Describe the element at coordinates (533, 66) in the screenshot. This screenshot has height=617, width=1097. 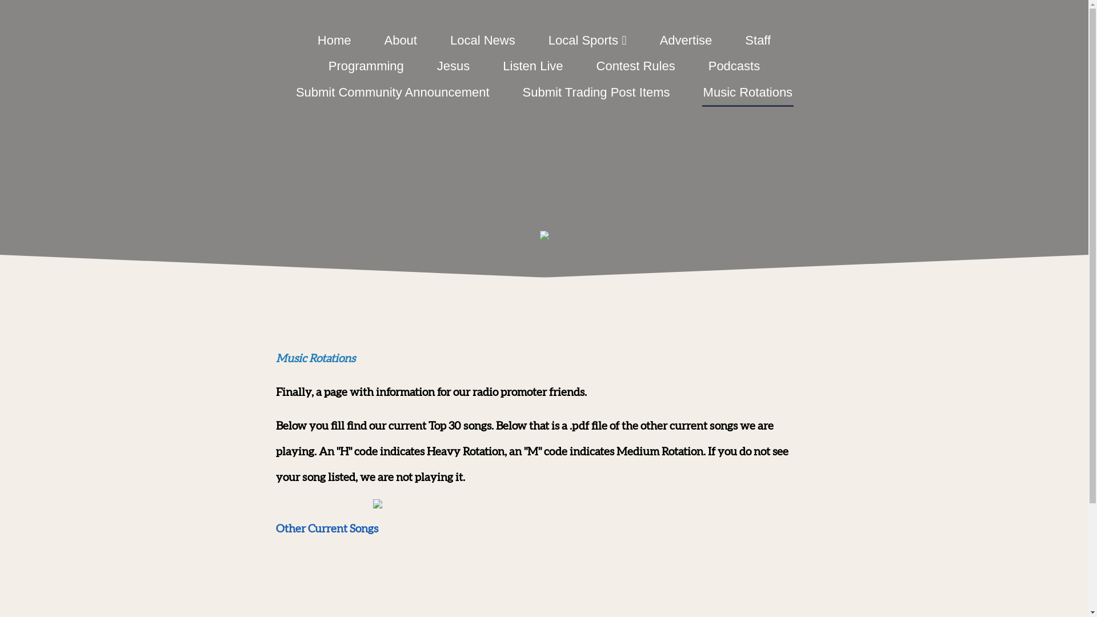
I see `Listen Live` at that location.